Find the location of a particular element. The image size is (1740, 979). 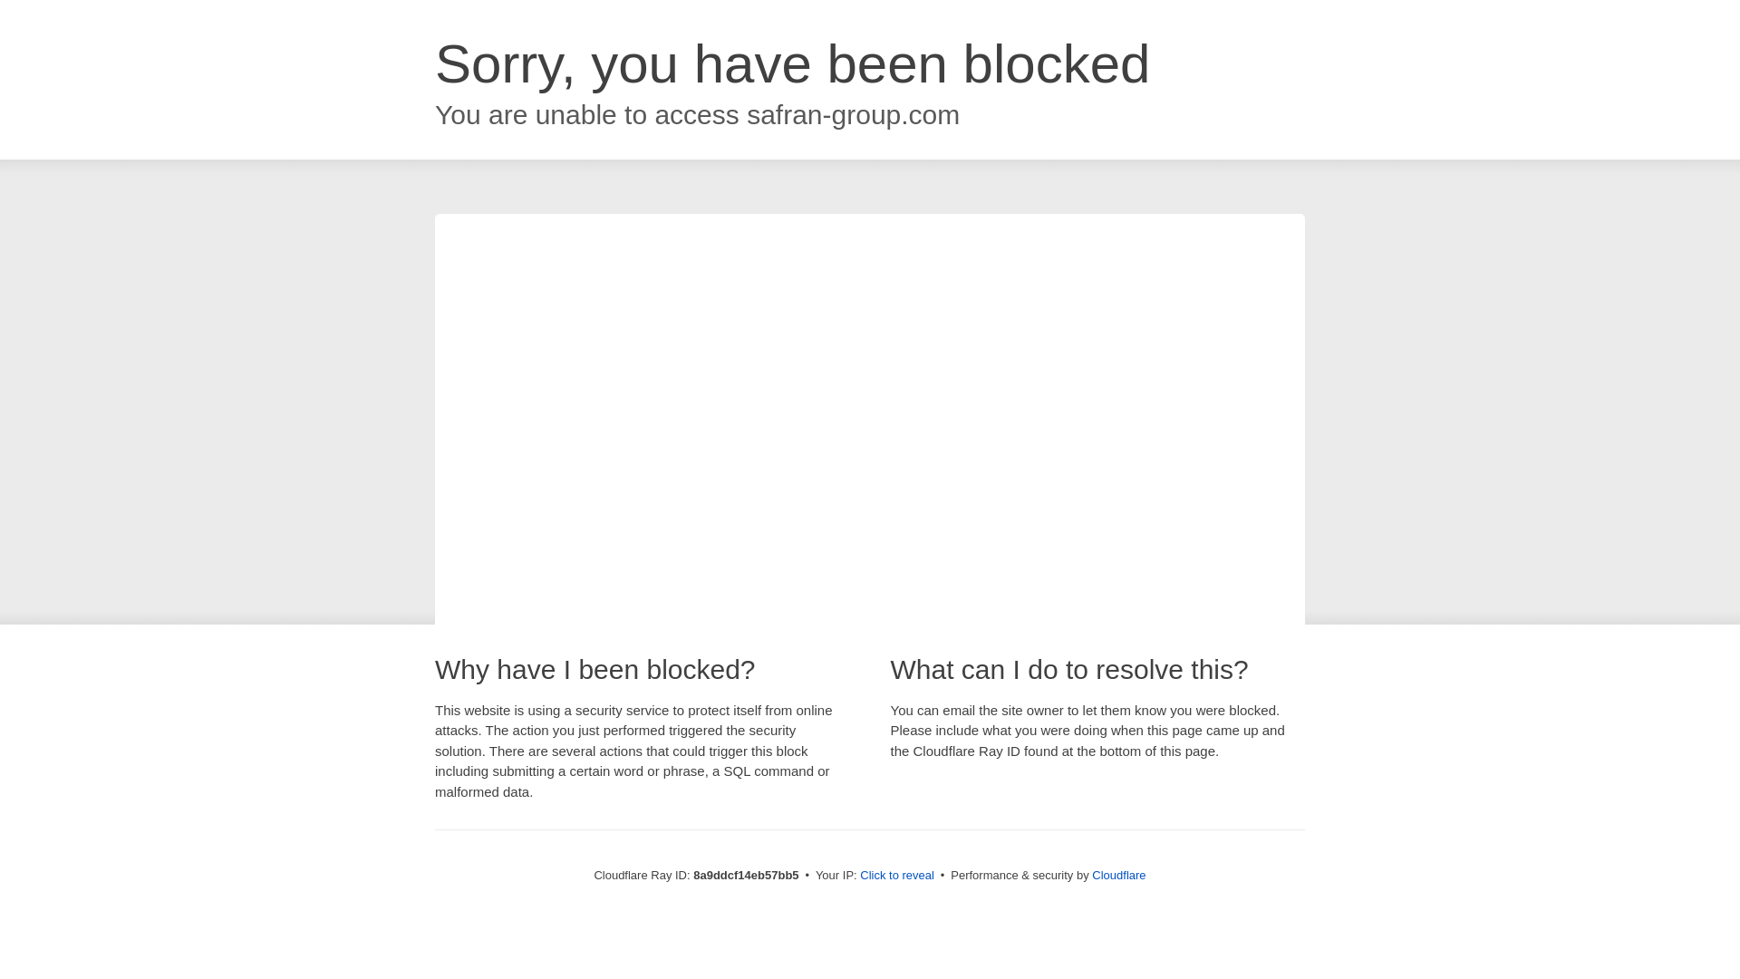

Cloudflare is located at coordinates (1118, 875).